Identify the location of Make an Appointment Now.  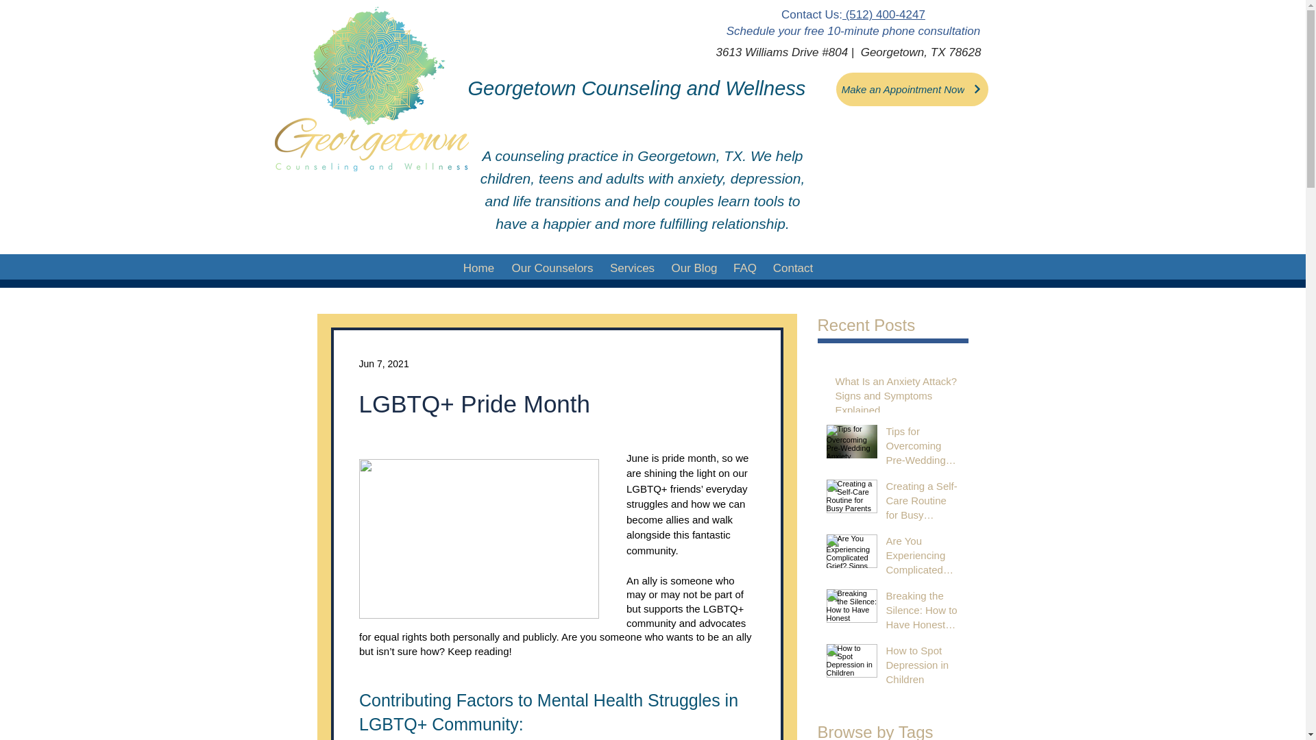
(912, 89).